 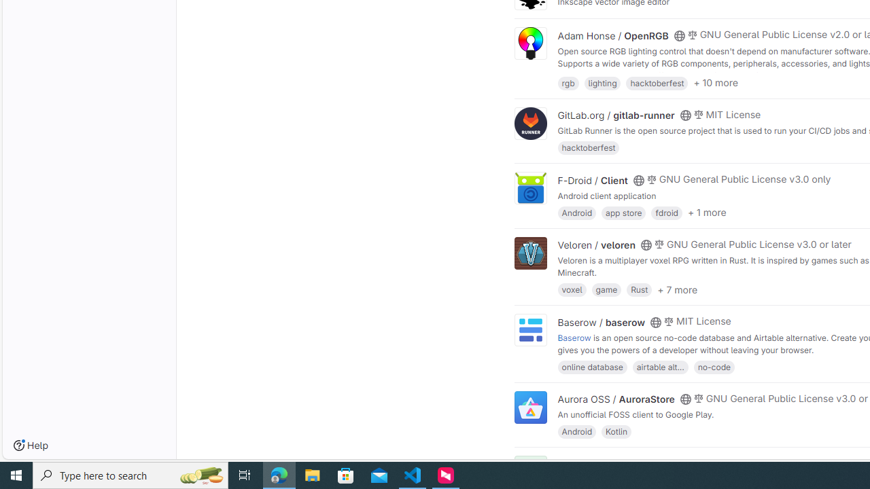 What do you see at coordinates (679, 464) in the screenshot?
I see `Class: s16` at bounding box center [679, 464].